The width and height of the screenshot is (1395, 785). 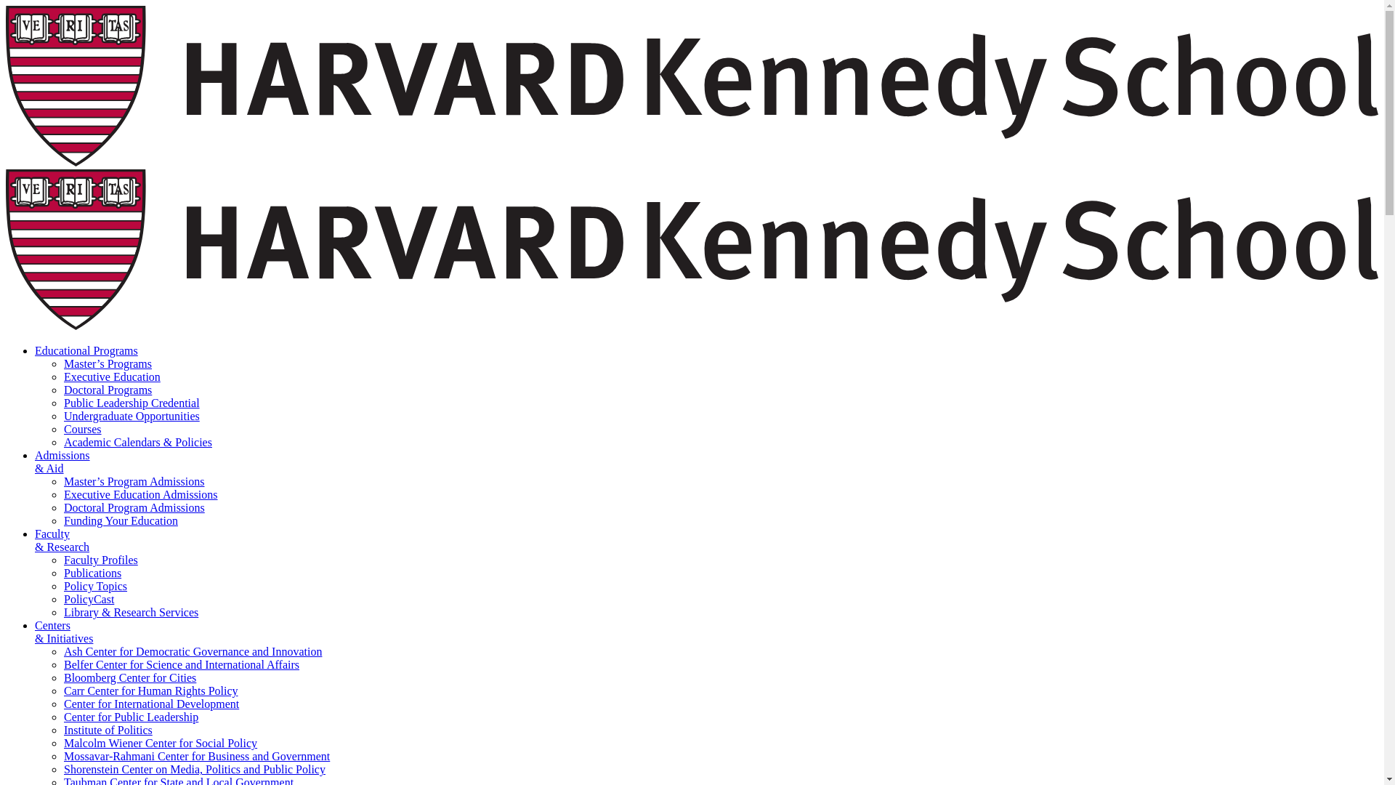 What do you see at coordinates (93, 573) in the screenshot?
I see `Publications` at bounding box center [93, 573].